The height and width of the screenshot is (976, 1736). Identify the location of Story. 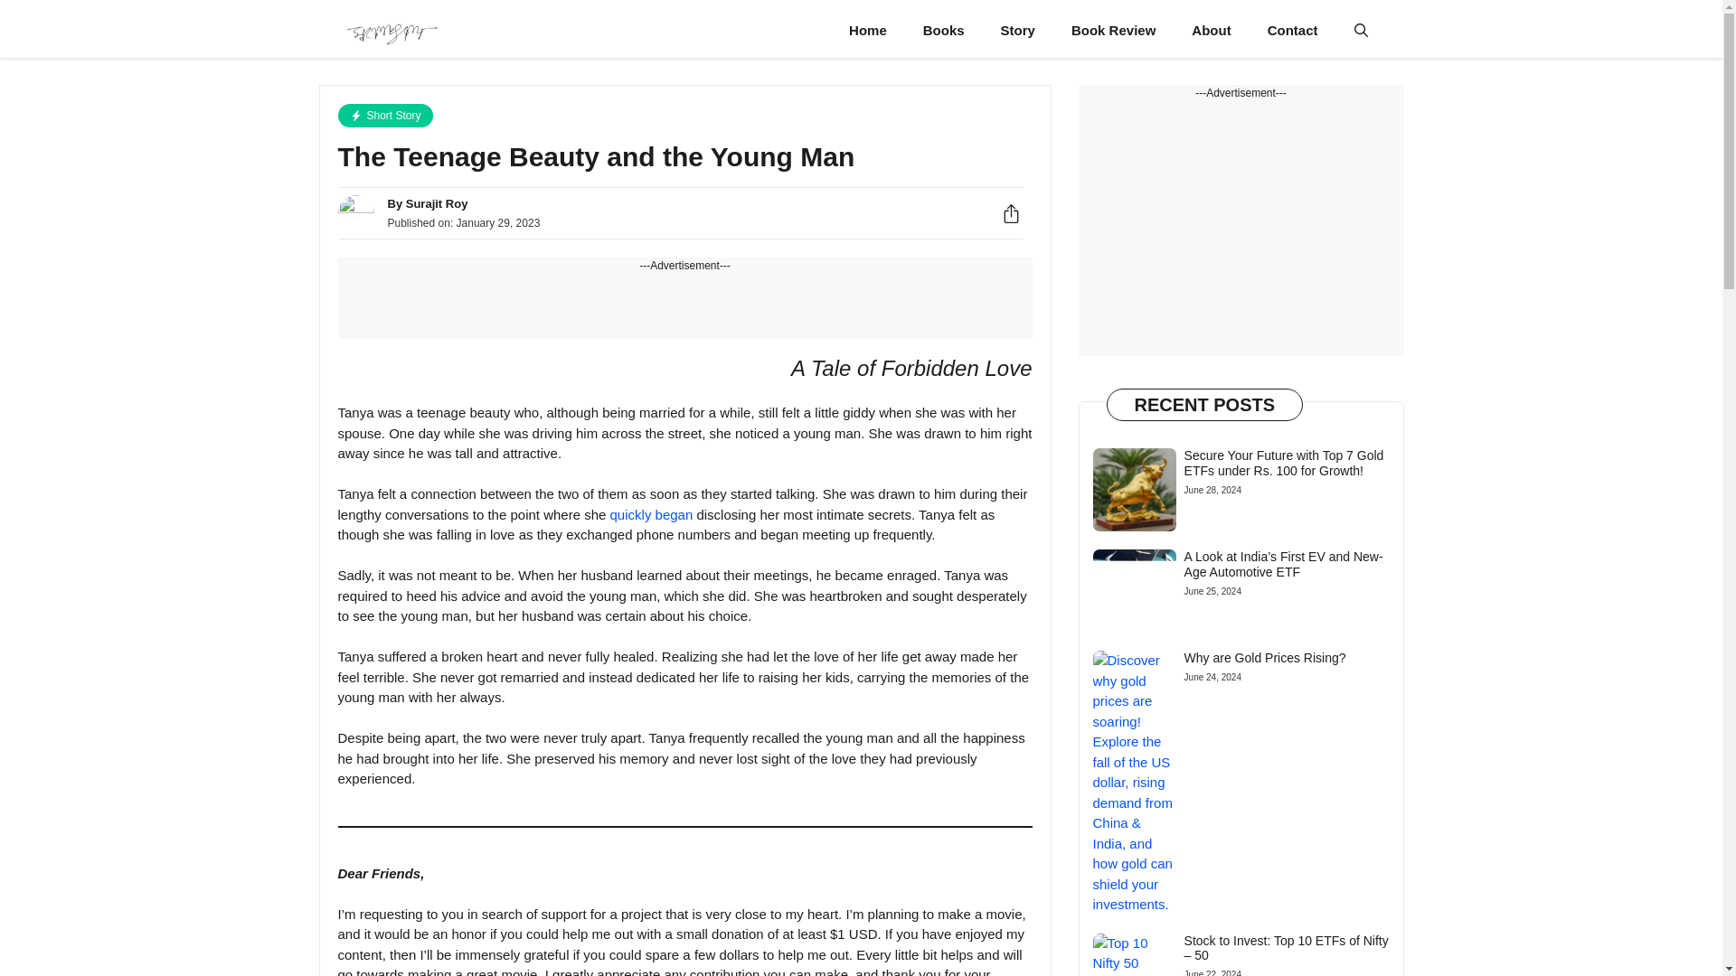
(1018, 31).